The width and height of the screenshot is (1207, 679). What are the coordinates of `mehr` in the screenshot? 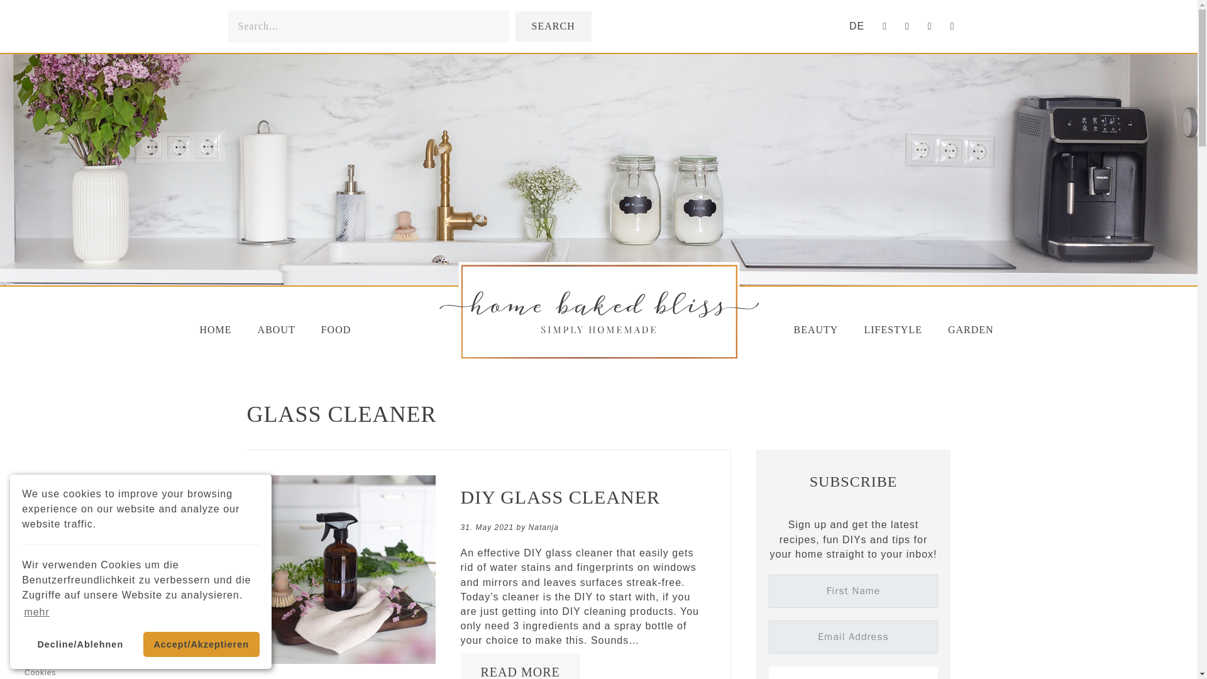 It's located at (36, 612).